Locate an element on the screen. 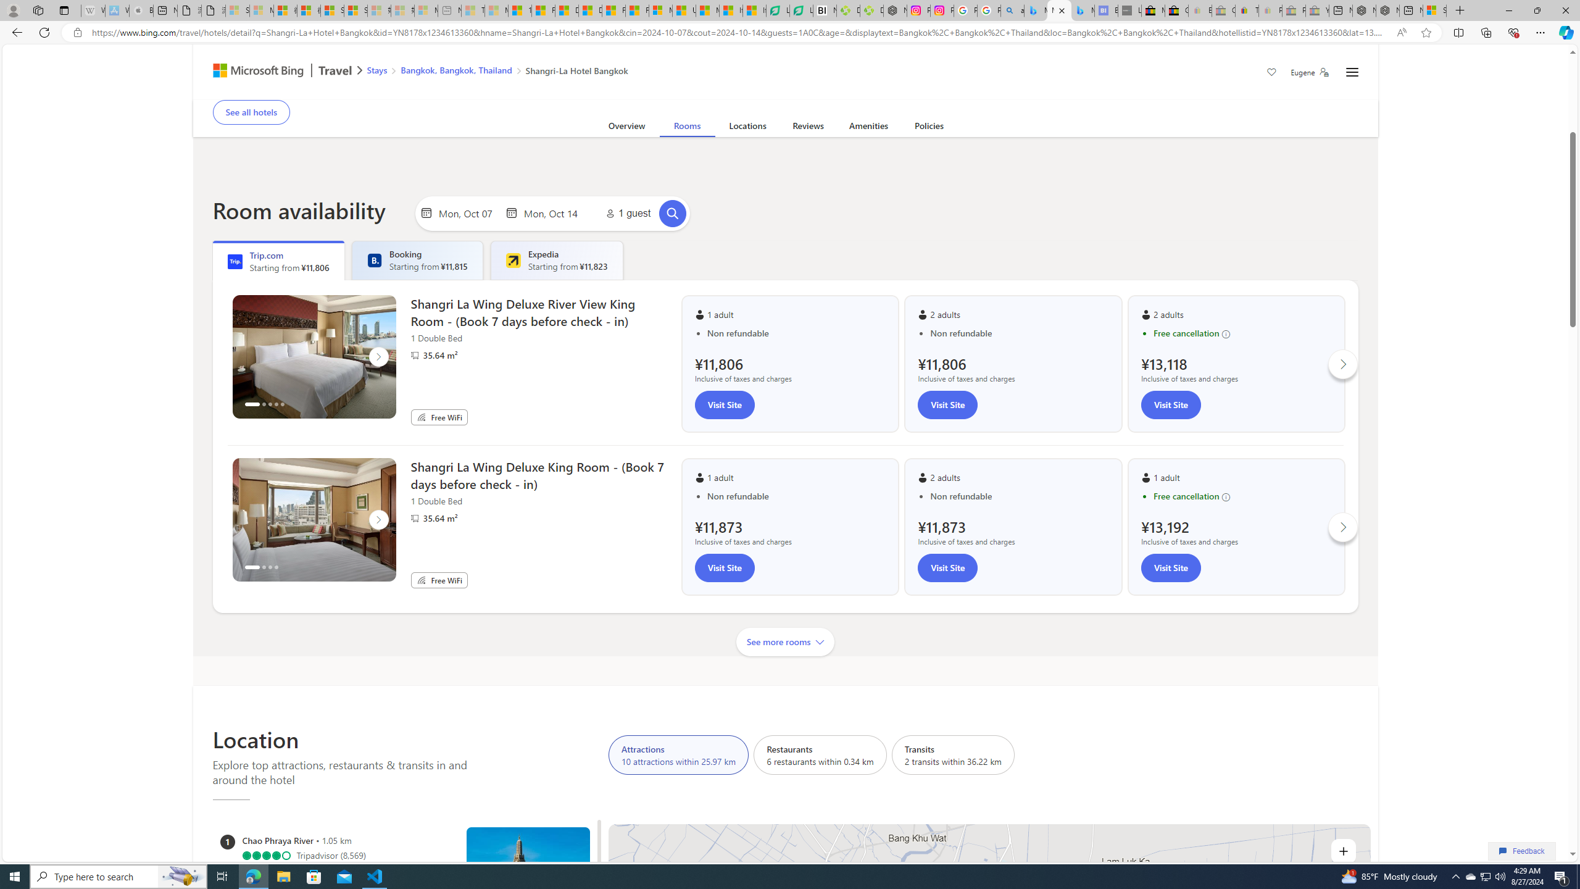 The height and width of the screenshot is (889, 1580). Reviews is located at coordinates (808, 128).